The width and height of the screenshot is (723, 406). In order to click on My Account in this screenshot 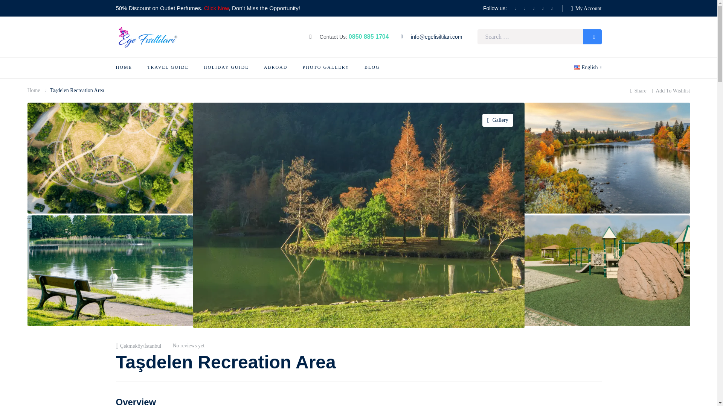, I will do `click(586, 8)`.